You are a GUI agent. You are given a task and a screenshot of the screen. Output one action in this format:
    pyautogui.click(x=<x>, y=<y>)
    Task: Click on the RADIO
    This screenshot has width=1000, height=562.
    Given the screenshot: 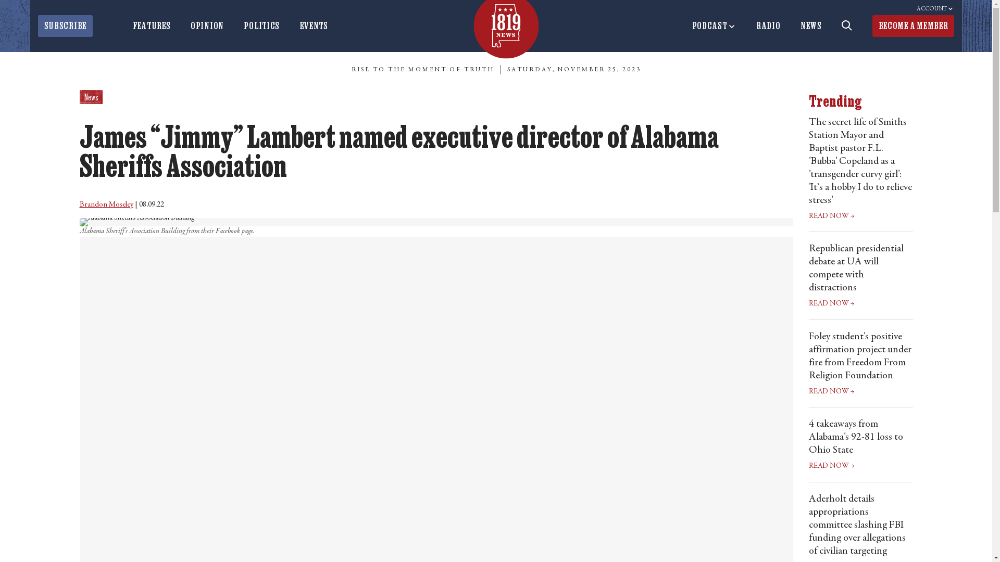 What is the action you would take?
    pyautogui.click(x=769, y=26)
    